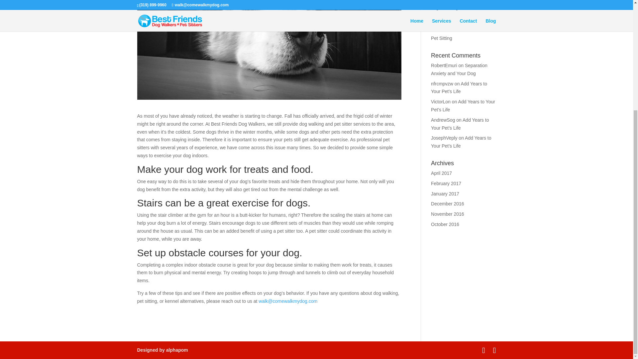  Describe the element at coordinates (441, 102) in the screenshot. I see `VictorLon` at that location.